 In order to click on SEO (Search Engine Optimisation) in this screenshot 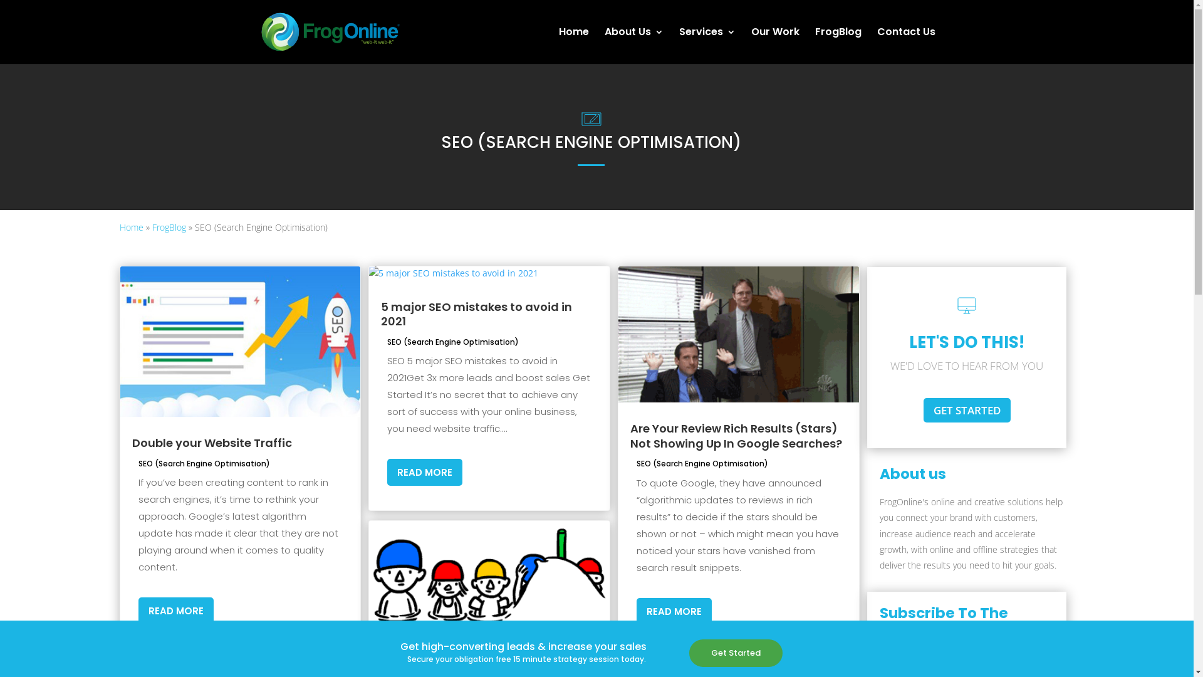, I will do `click(453, 342)`.